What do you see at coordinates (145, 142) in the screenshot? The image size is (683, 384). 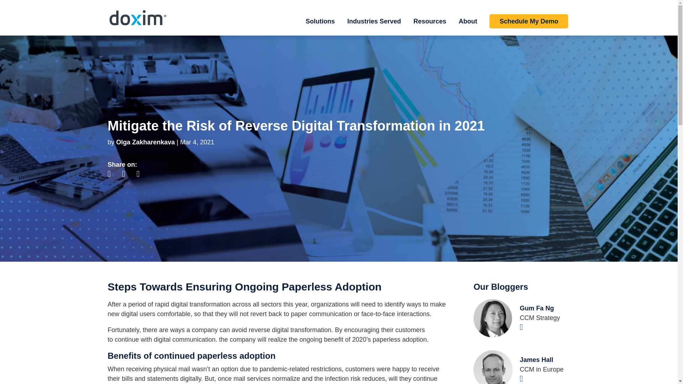 I see `Posts by Olga Zakharenkava` at bounding box center [145, 142].